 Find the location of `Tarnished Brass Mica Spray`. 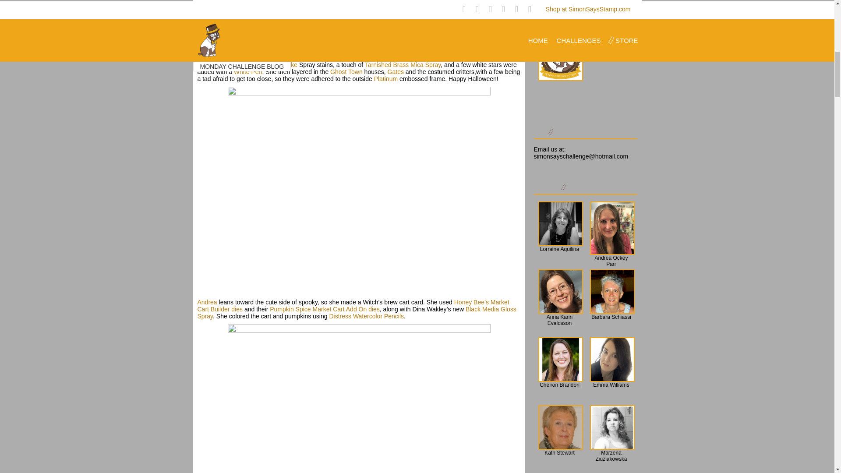

Tarnished Brass Mica Spray is located at coordinates (403, 65).